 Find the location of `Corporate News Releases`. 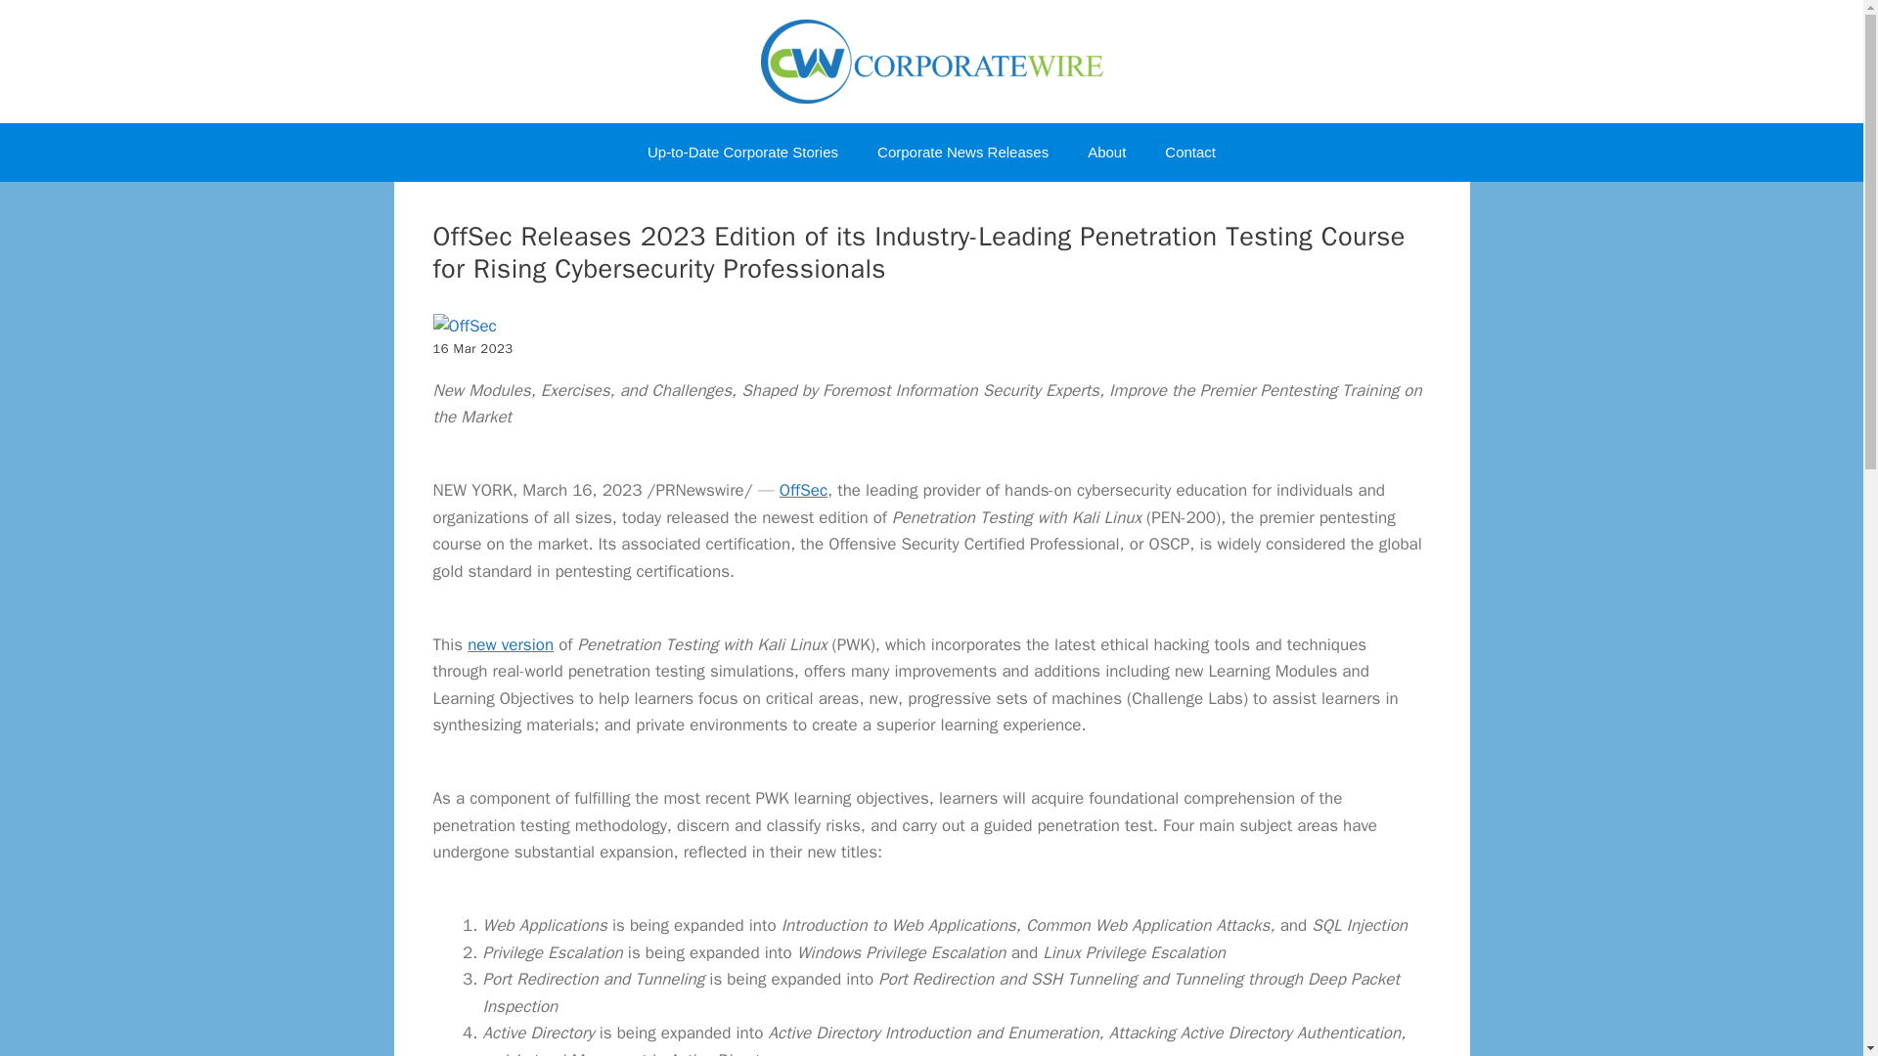

Corporate News Releases is located at coordinates (962, 153).